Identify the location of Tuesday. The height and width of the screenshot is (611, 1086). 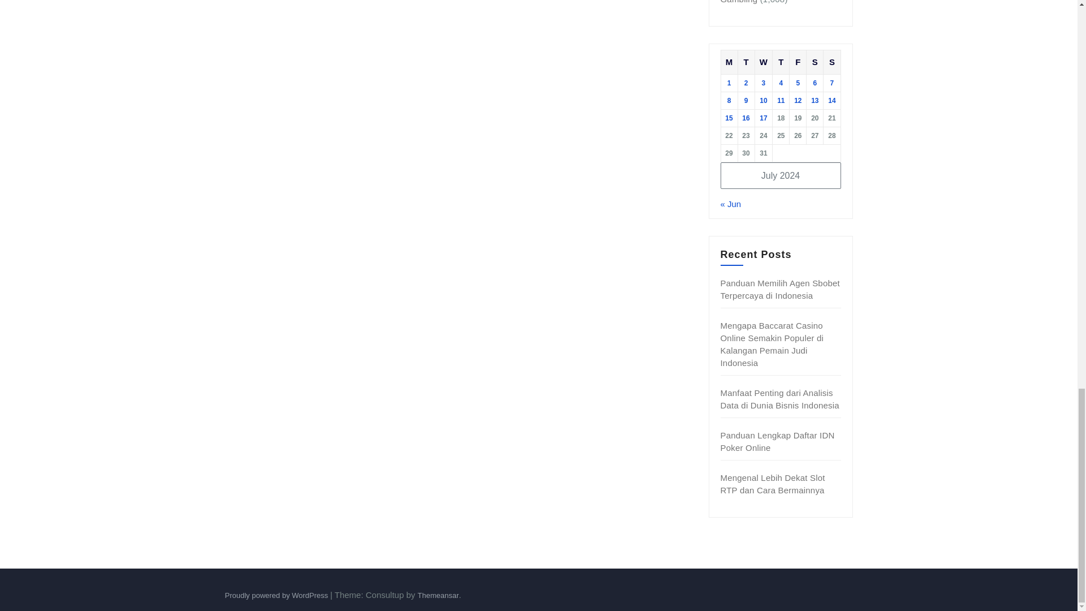
(745, 62).